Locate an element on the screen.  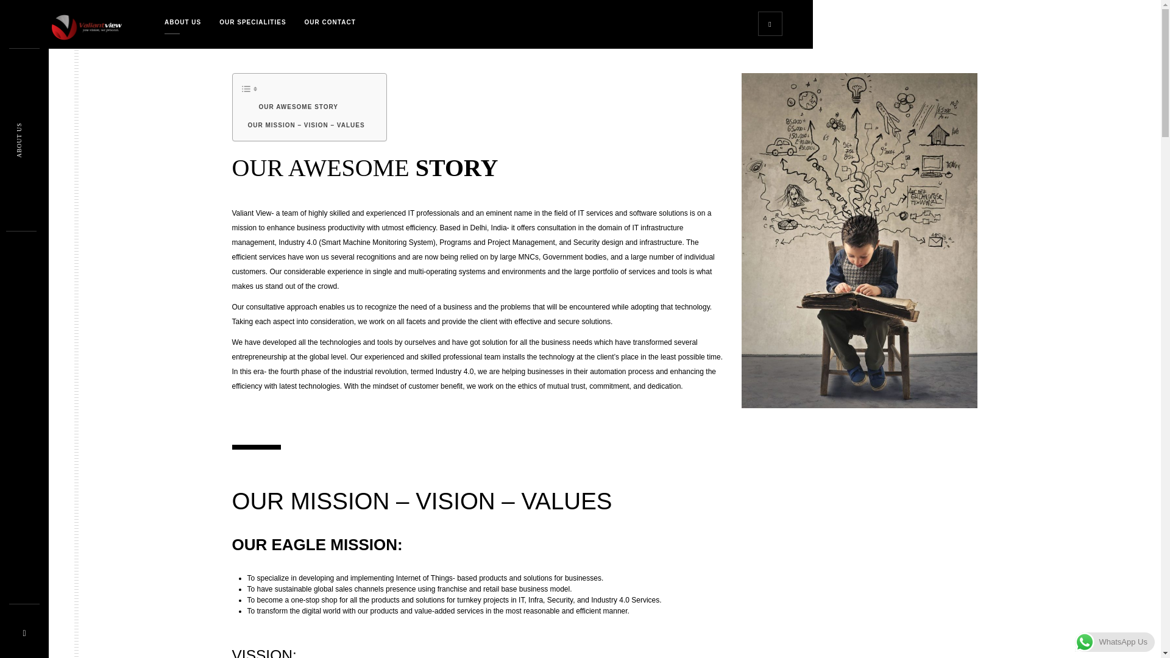
OUR AWESOME STORY is located at coordinates (299, 107).